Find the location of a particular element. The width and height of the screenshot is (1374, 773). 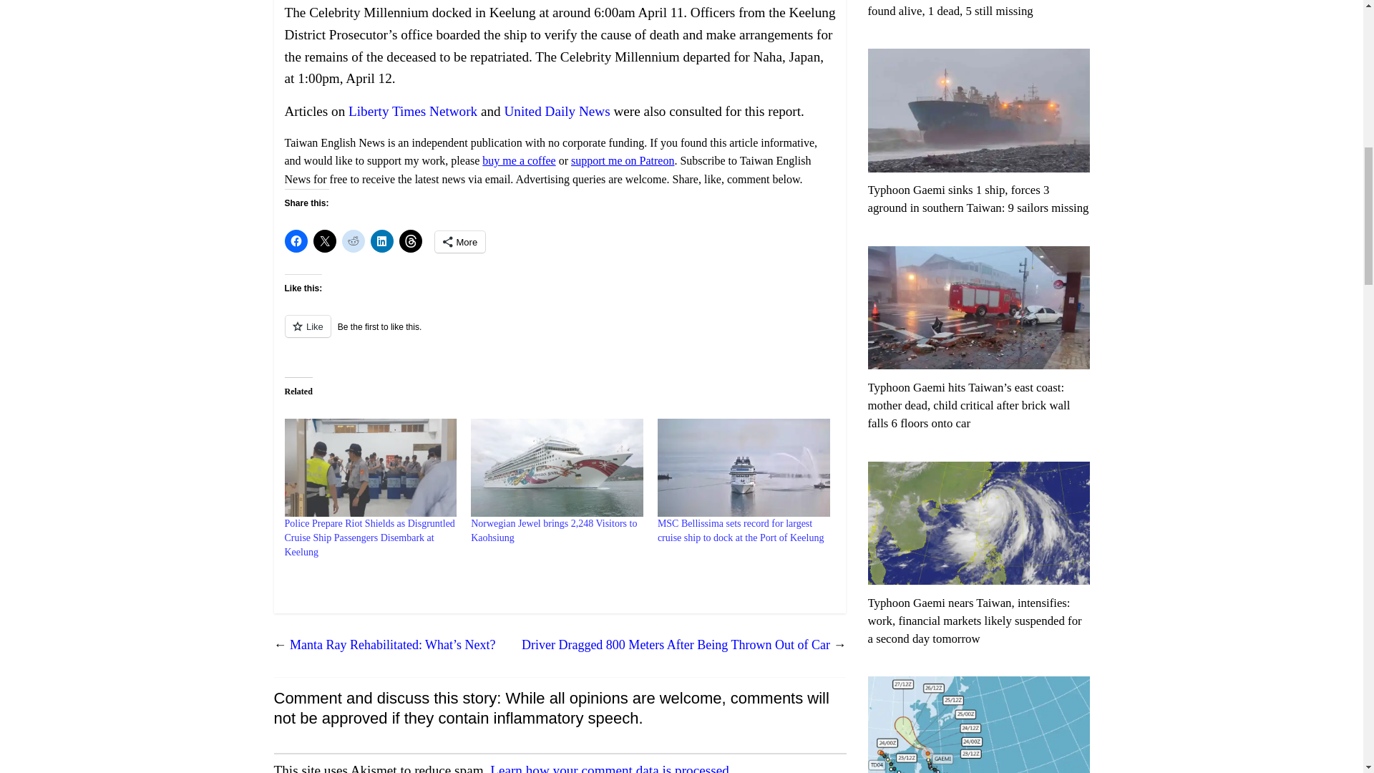

Learn how your comment data is processed is located at coordinates (610, 767).